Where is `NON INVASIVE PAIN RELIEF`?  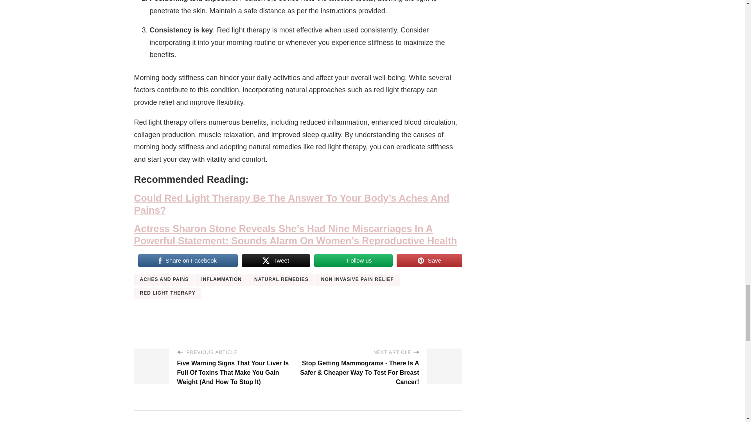 NON INVASIVE PAIN RELIEF is located at coordinates (358, 280).